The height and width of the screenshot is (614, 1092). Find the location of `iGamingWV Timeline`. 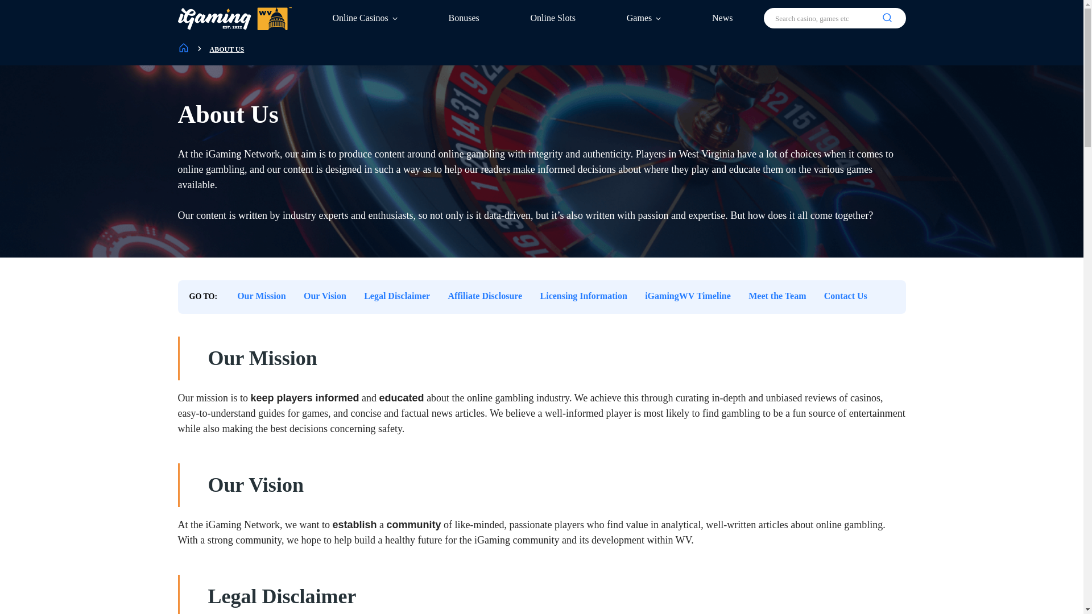

iGamingWV Timeline is located at coordinates (688, 297).